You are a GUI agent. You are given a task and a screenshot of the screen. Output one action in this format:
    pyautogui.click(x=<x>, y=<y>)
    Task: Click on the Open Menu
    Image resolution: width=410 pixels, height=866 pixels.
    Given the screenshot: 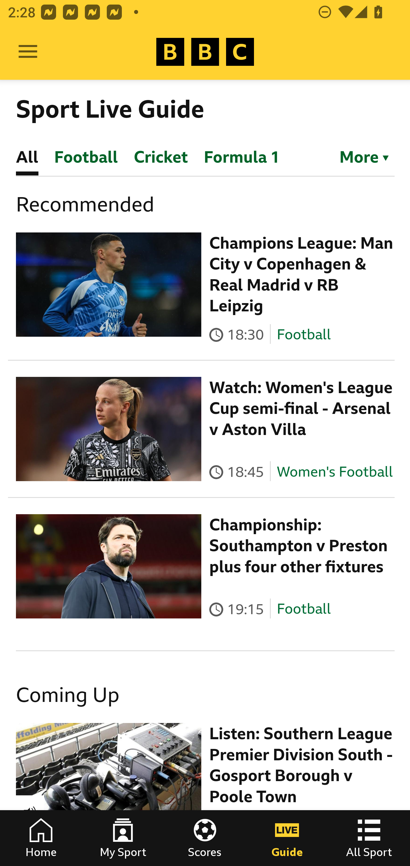 What is the action you would take?
    pyautogui.click(x=28, y=52)
    